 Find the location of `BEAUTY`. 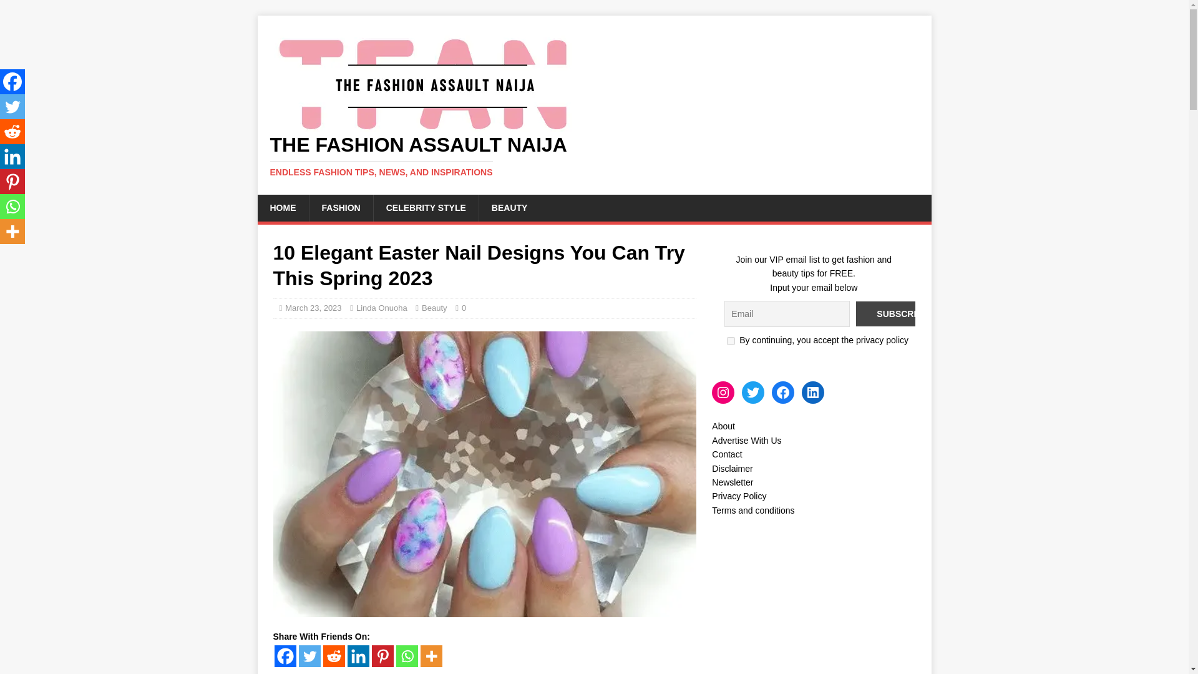

BEAUTY is located at coordinates (509, 208).